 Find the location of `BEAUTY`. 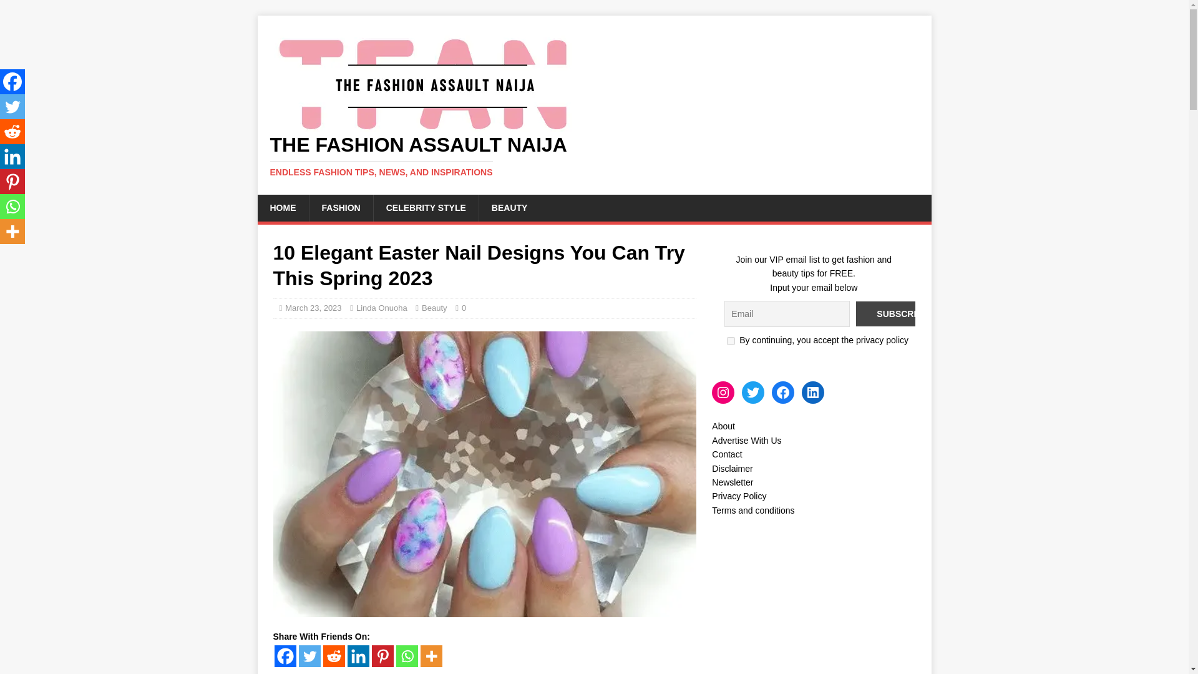

BEAUTY is located at coordinates (509, 208).